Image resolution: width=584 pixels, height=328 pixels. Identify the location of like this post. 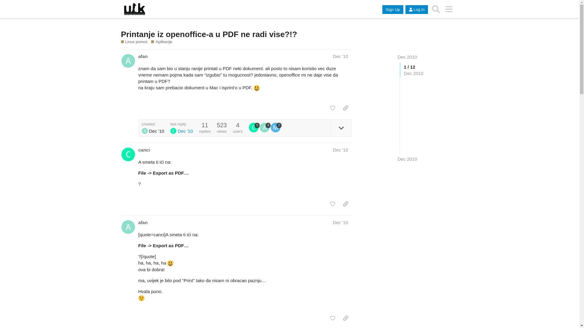
(333, 318).